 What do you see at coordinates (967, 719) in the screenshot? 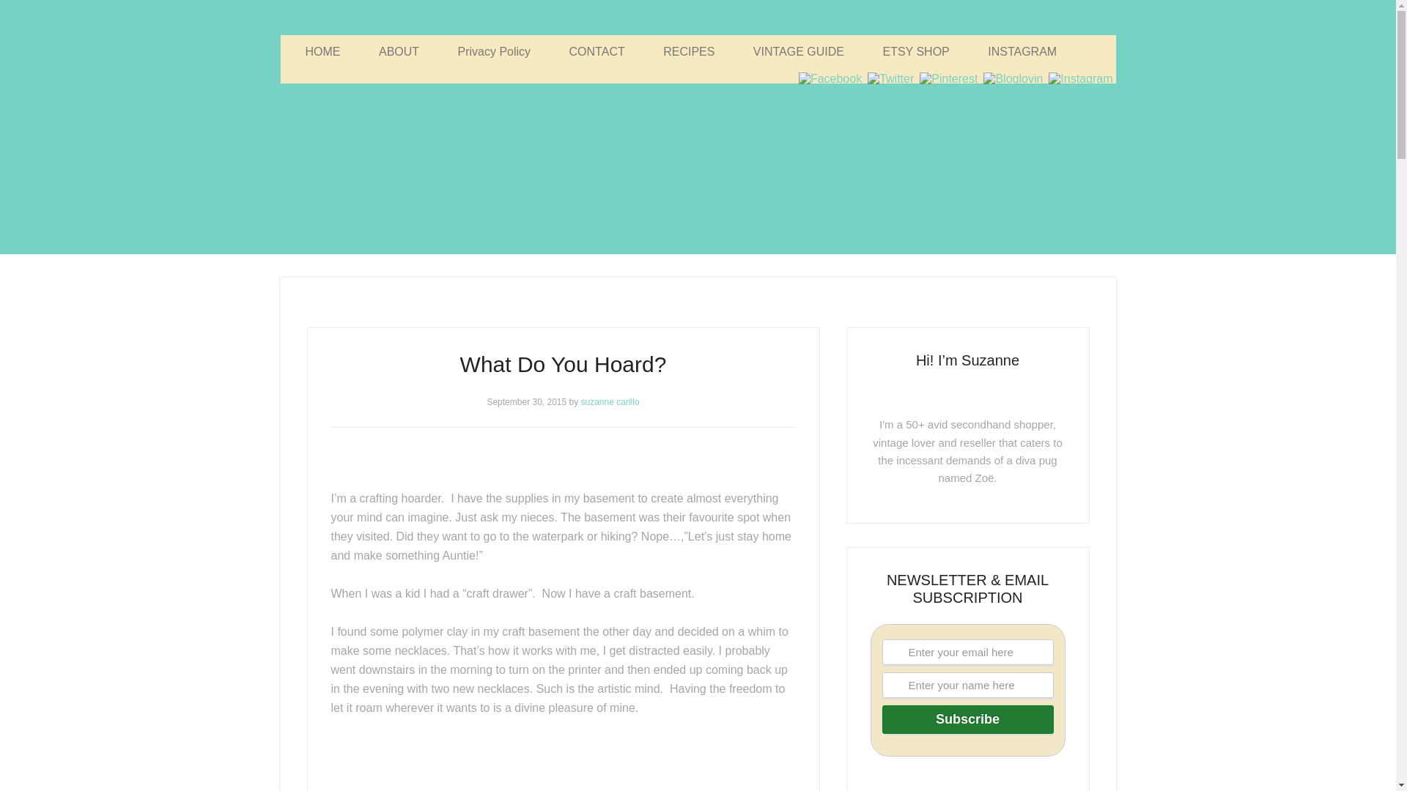
I see `Subscribe` at bounding box center [967, 719].